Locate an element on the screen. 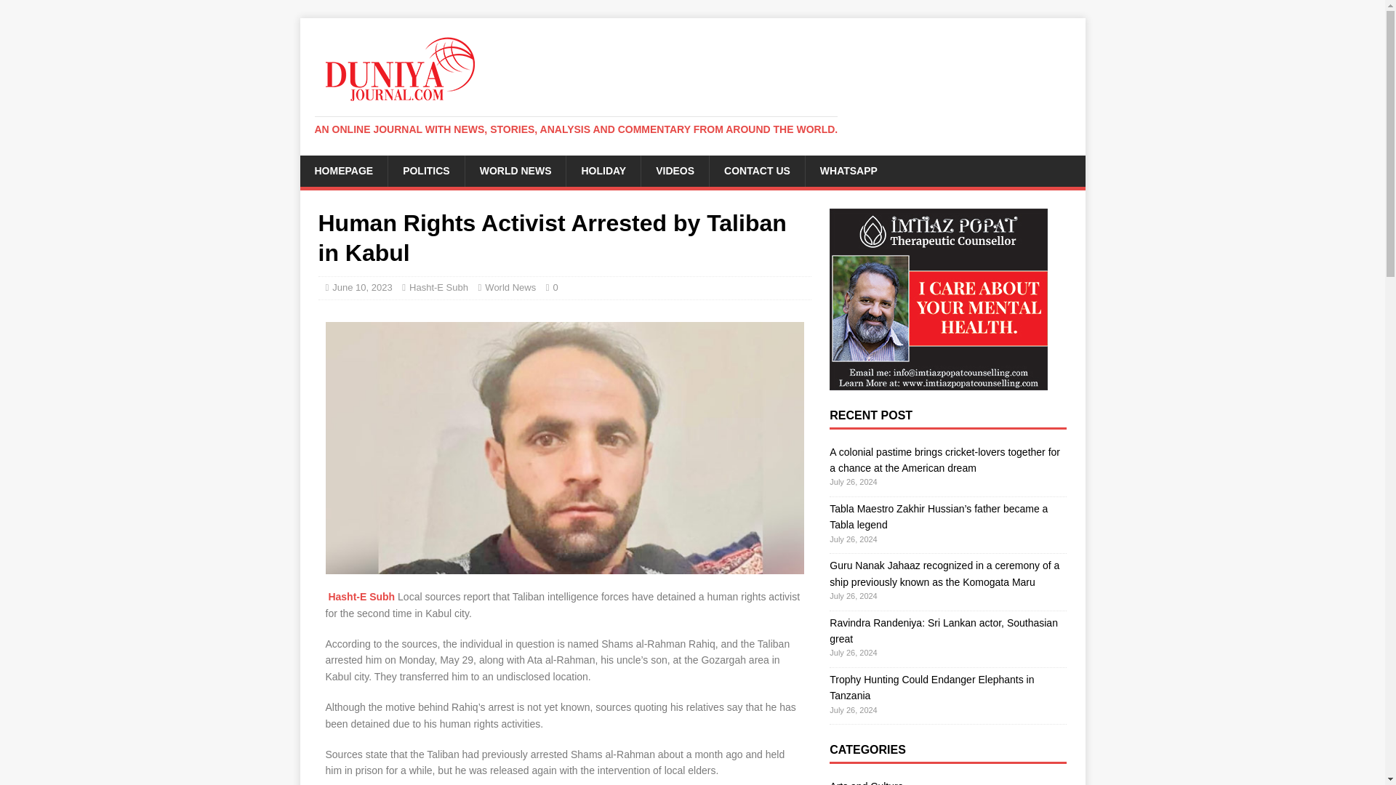 This screenshot has width=1396, height=785. Trophy Hunting Could Endanger Elephants in Tanzania is located at coordinates (931, 688).